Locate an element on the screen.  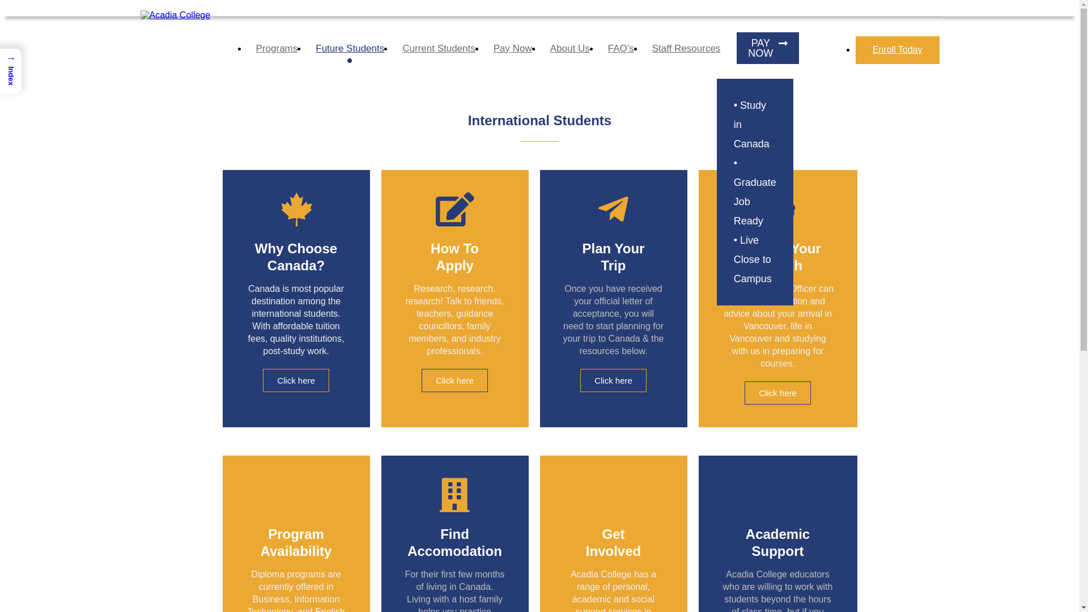
Future Students is located at coordinates (350, 50).